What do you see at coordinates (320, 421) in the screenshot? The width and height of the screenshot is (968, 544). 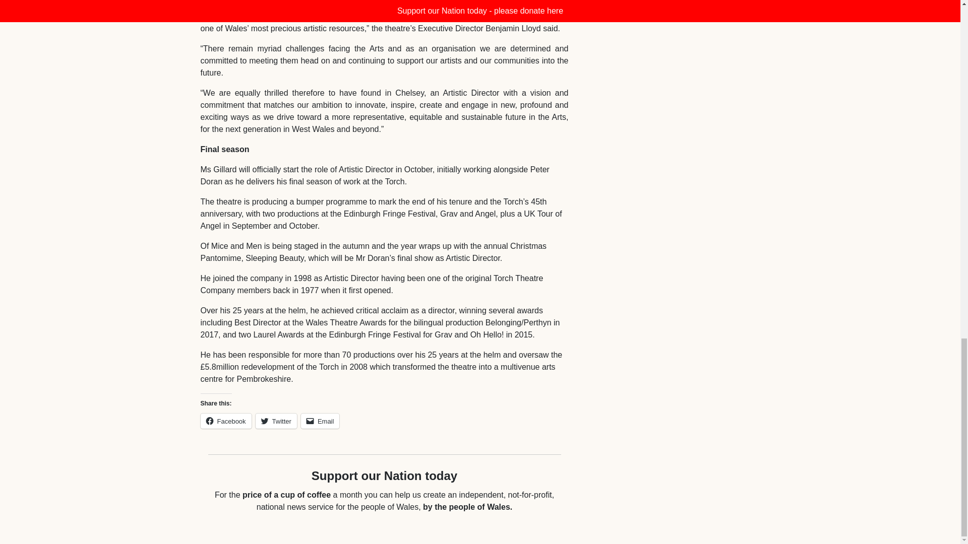 I see `Email` at bounding box center [320, 421].